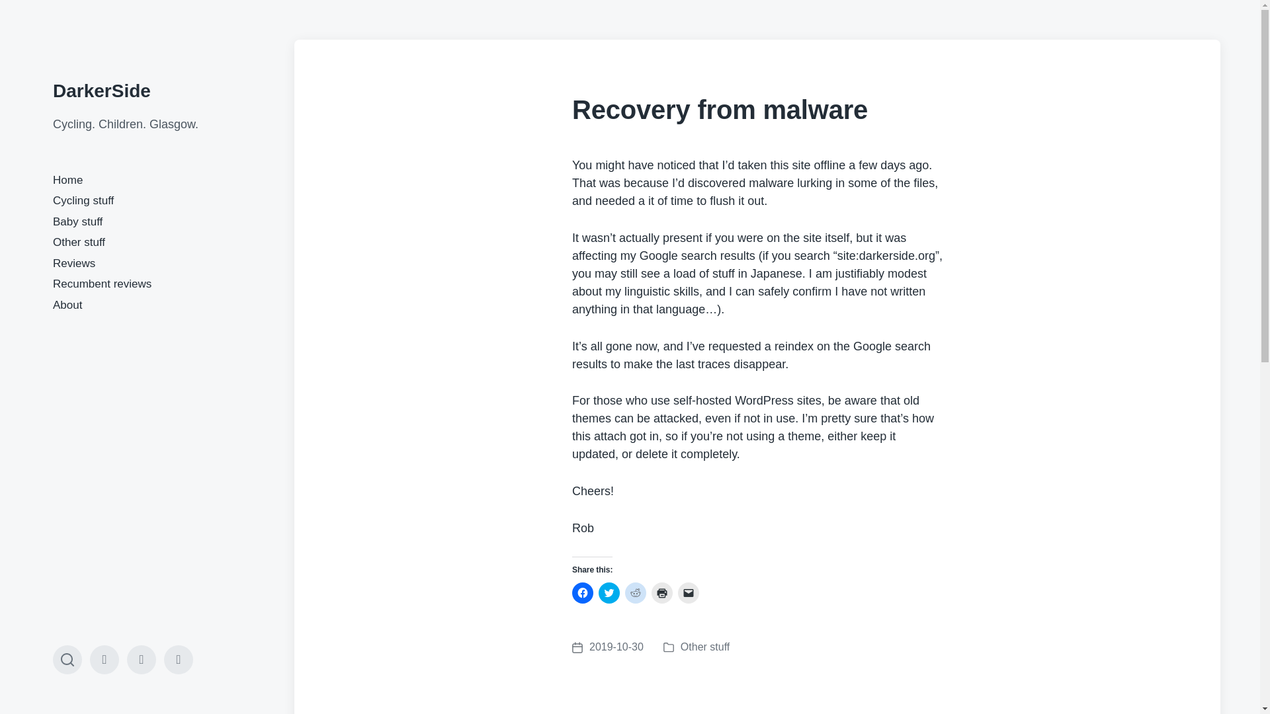 The image size is (1270, 714). What do you see at coordinates (661, 592) in the screenshot?
I see `Twitter` at bounding box center [661, 592].